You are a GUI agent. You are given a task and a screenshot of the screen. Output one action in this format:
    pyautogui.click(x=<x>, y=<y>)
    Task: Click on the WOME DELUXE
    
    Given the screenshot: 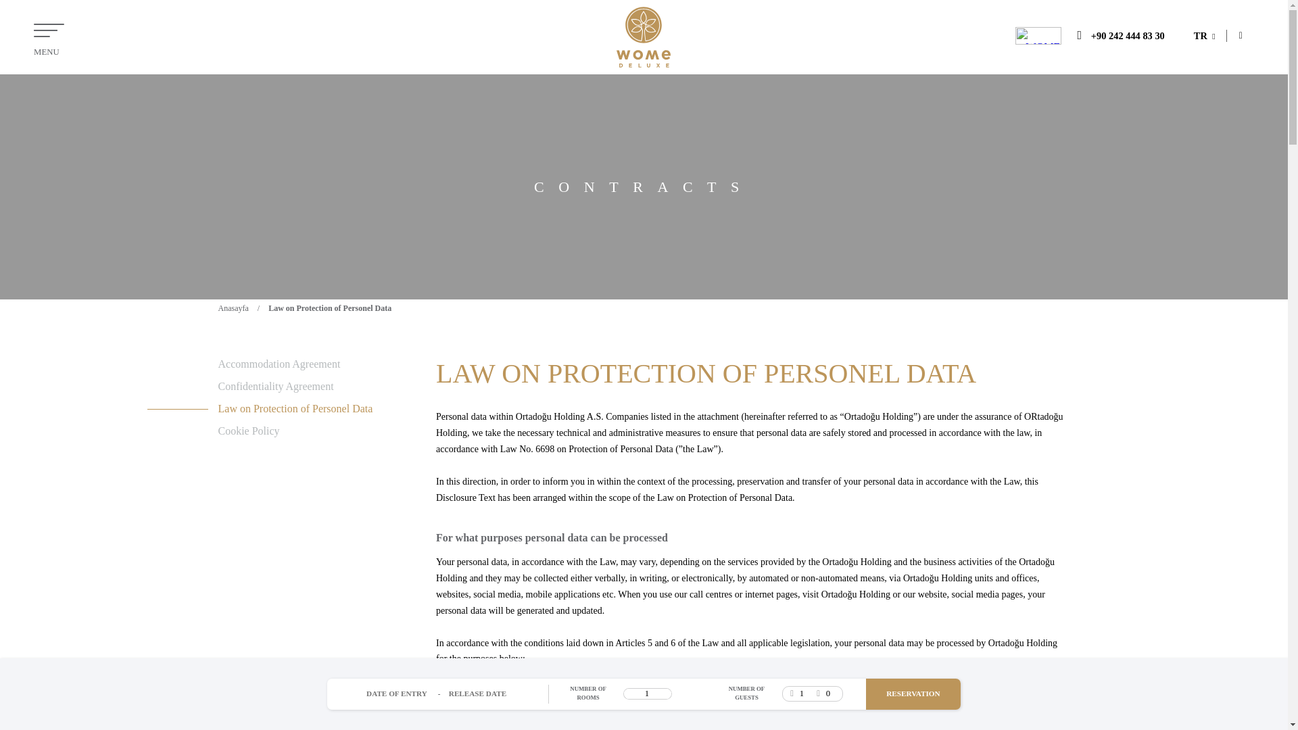 What is the action you would take?
    pyautogui.click(x=644, y=36)
    